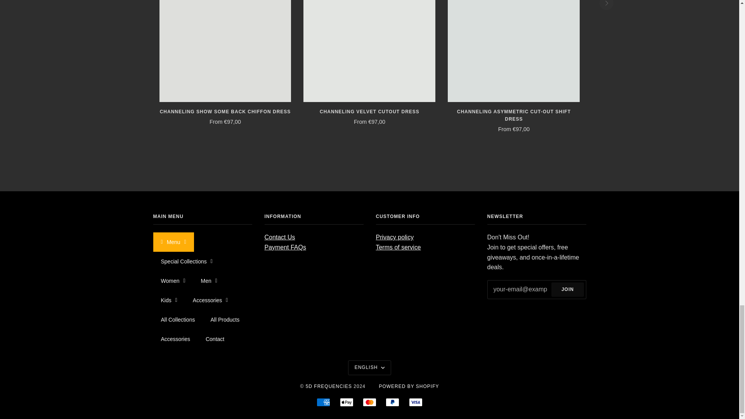 Image resolution: width=745 pixels, height=419 pixels. I want to click on MASTERCARD, so click(369, 402).